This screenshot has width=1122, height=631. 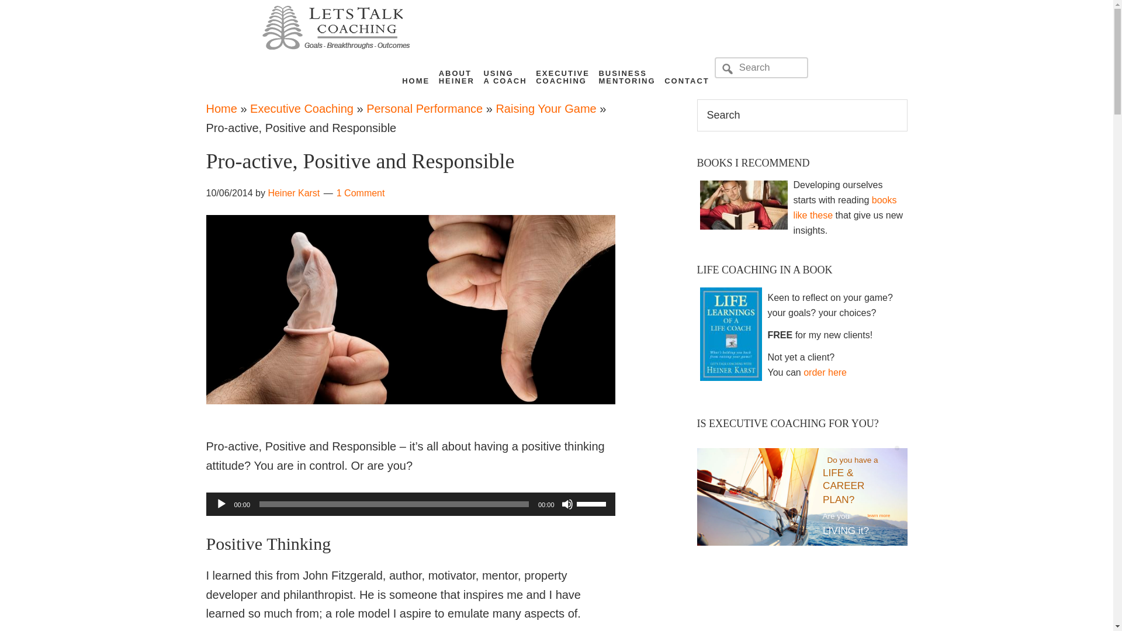 What do you see at coordinates (457, 74) in the screenshot?
I see `Executive Coaching` at bounding box center [457, 74].